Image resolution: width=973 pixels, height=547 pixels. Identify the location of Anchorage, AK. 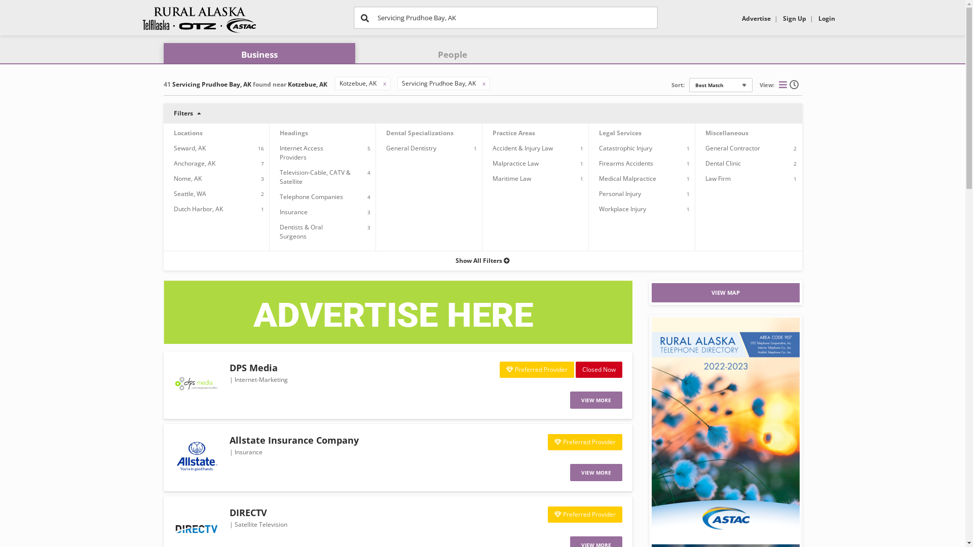
(194, 163).